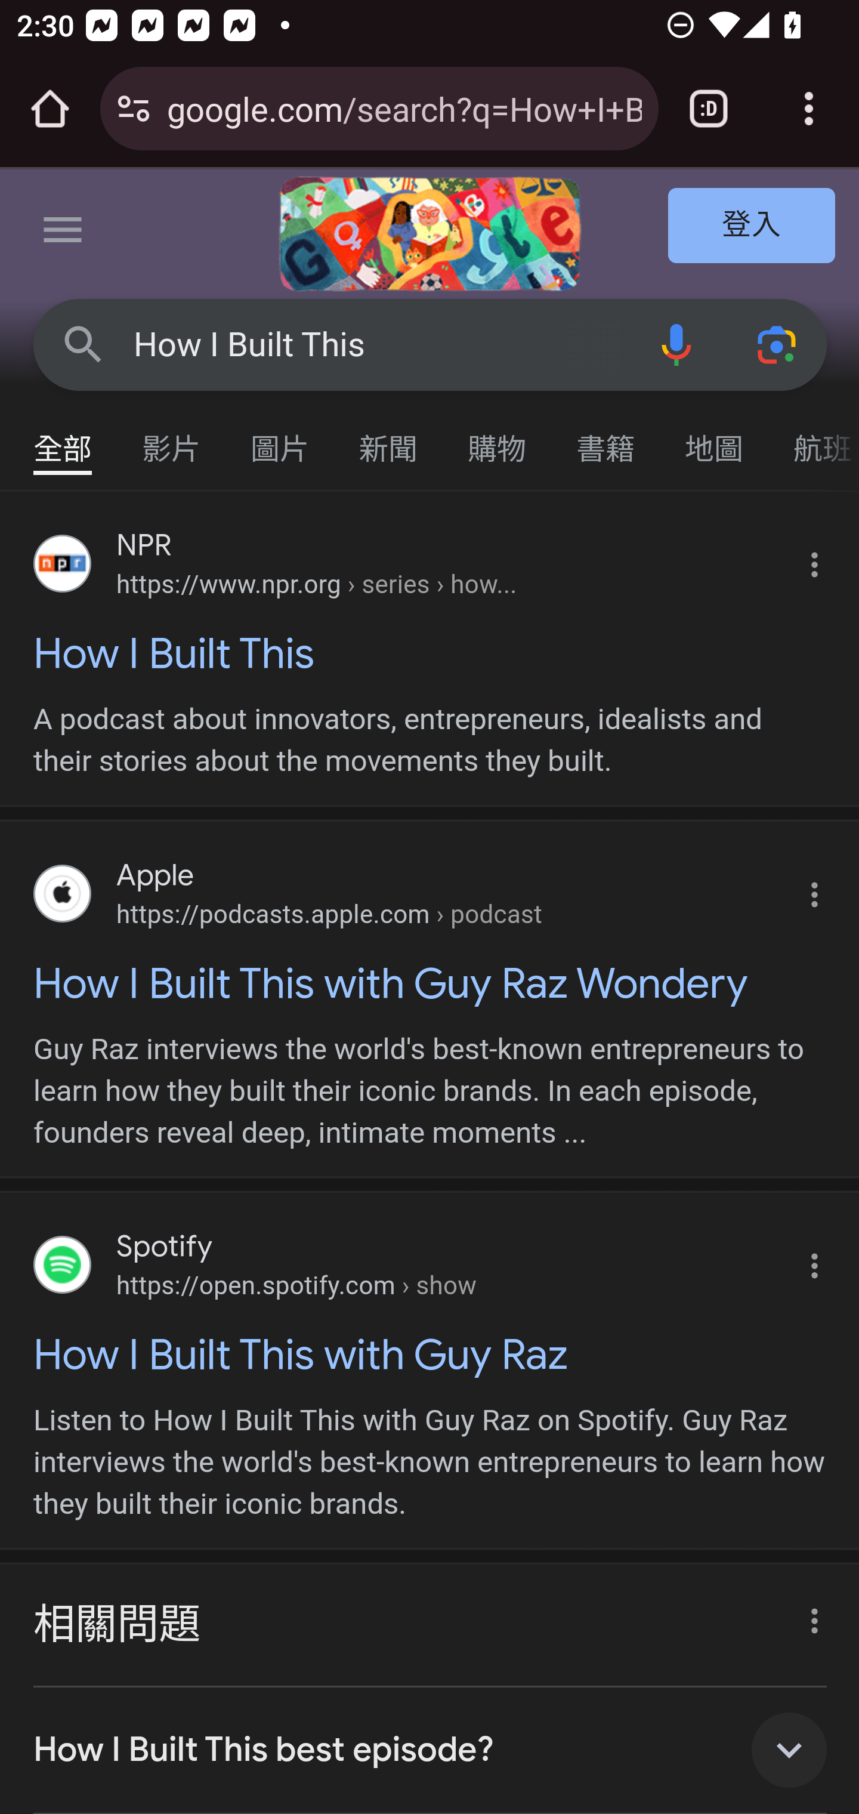  Describe the element at coordinates (134, 109) in the screenshot. I see `Connection is secure` at that location.